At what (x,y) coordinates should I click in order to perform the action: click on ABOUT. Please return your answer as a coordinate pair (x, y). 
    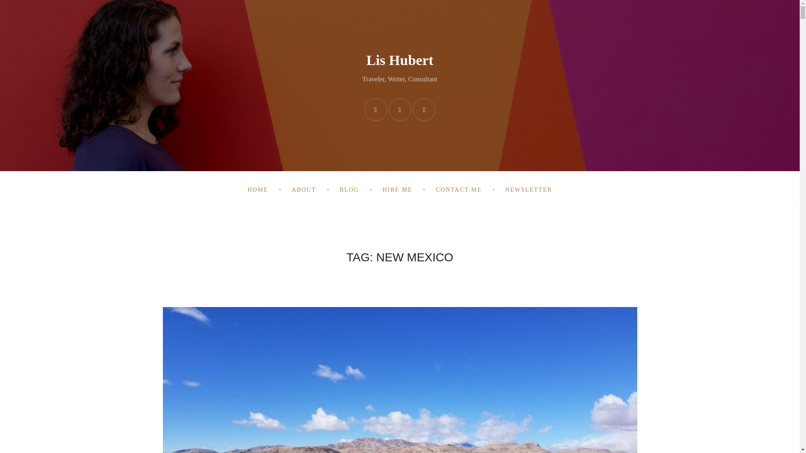
    Looking at the image, I should click on (304, 190).